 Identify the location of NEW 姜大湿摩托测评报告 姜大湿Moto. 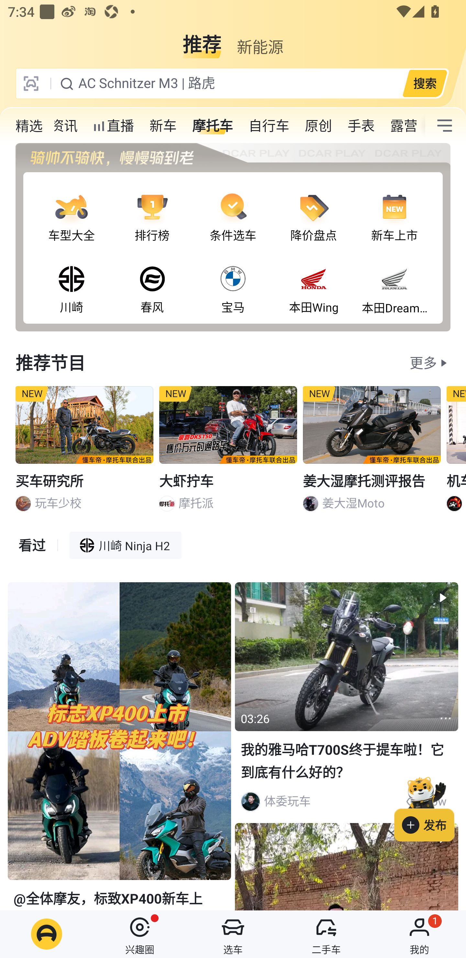
(372, 453).